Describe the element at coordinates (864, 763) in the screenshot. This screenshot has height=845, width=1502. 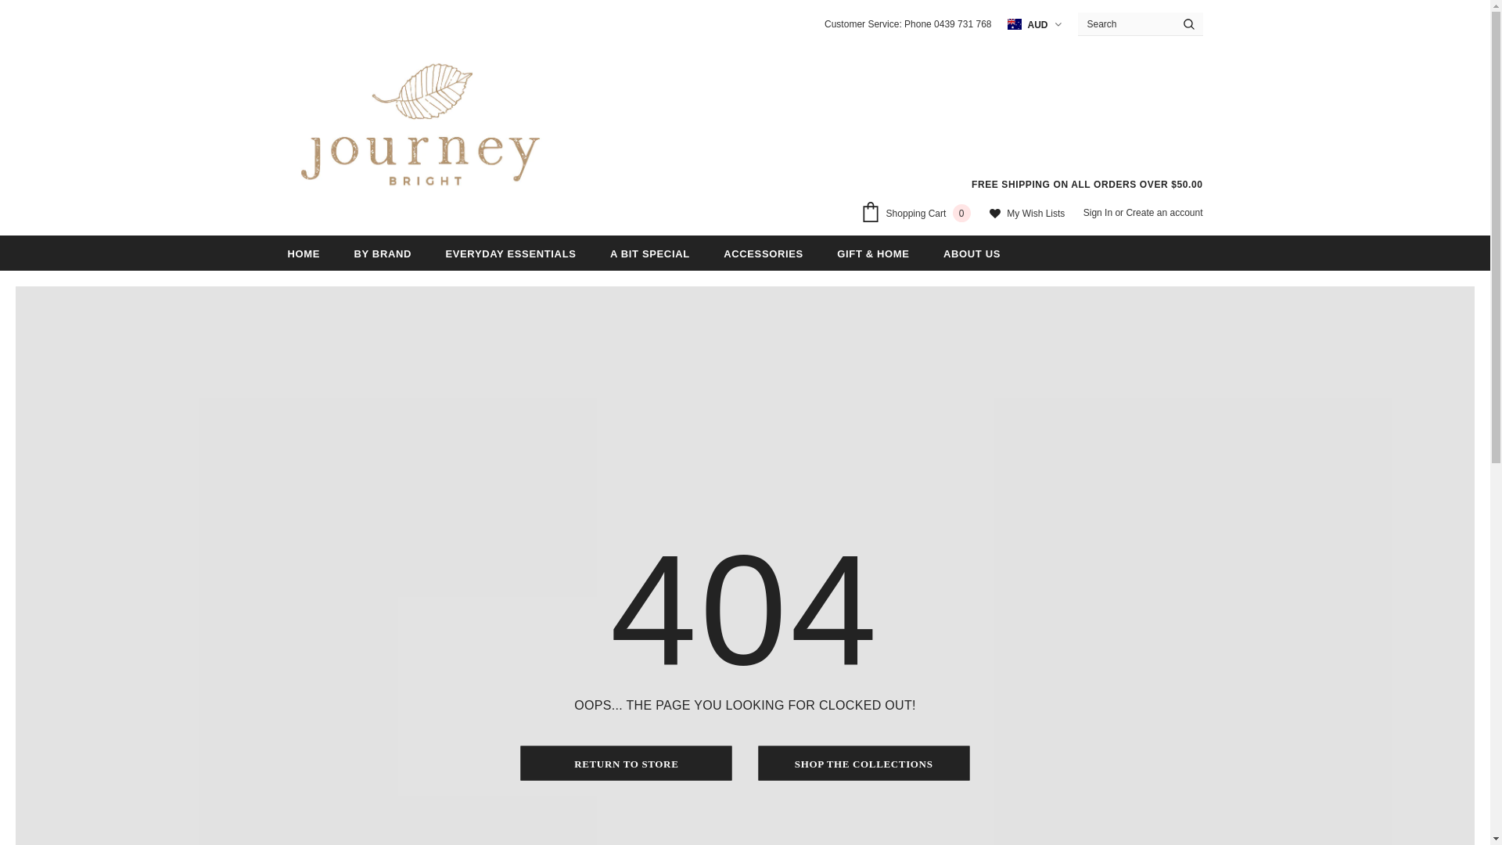
I see `SHOP THE COLLECTIONS` at that location.